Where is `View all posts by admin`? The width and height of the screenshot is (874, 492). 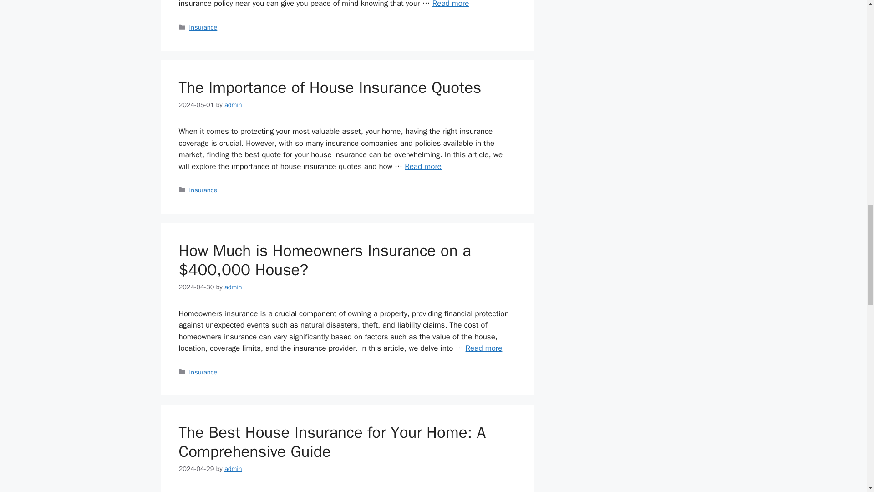 View all posts by admin is located at coordinates (233, 468).